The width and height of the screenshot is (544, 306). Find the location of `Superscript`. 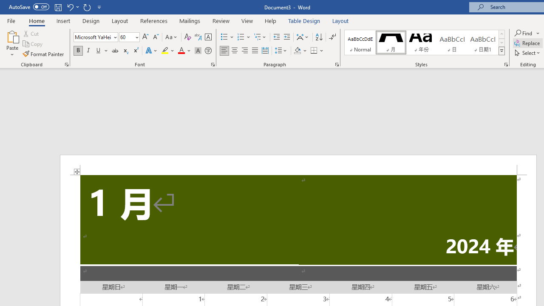

Superscript is located at coordinates (136, 51).